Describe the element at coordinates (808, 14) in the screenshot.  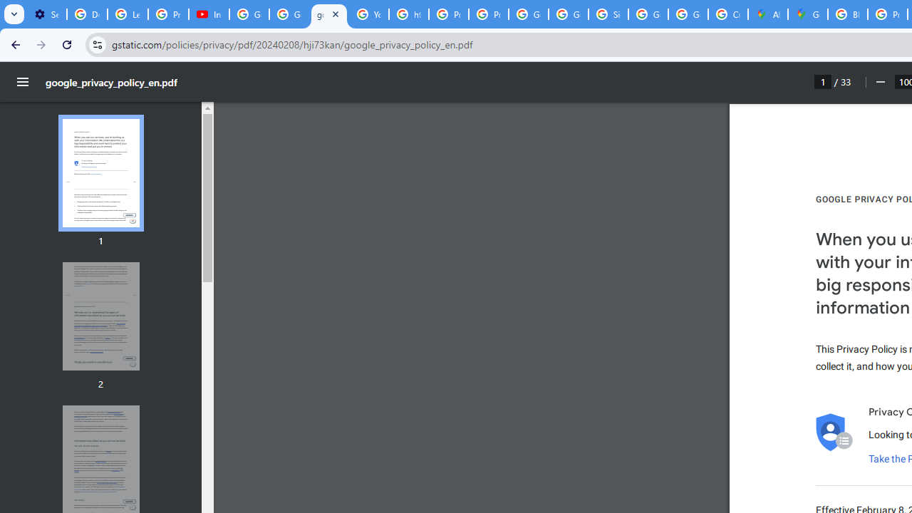
I see `Google Maps` at that location.